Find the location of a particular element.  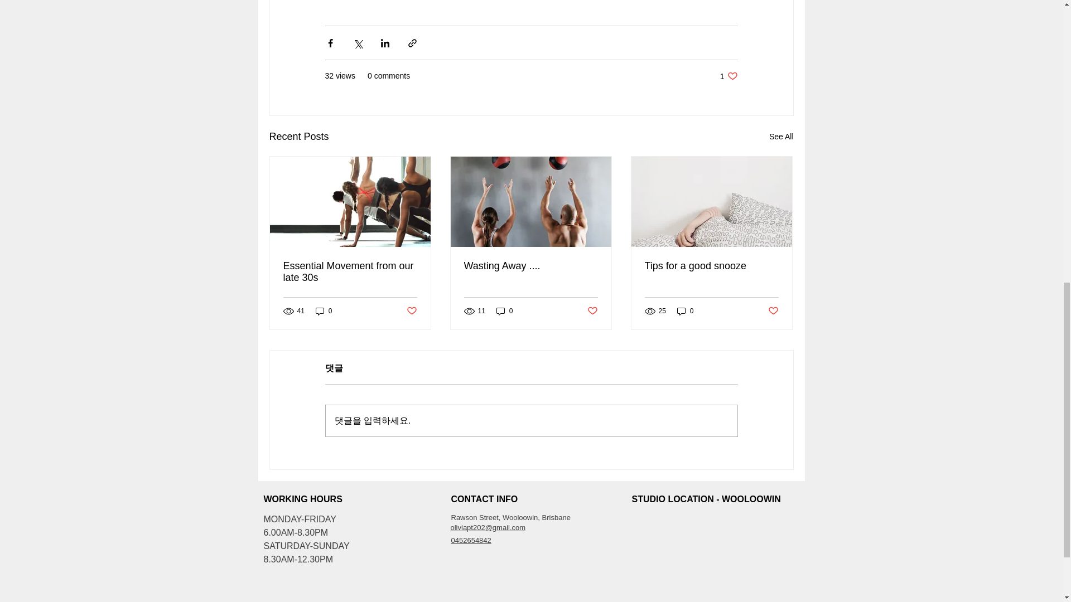

0452654842 is located at coordinates (781, 137).